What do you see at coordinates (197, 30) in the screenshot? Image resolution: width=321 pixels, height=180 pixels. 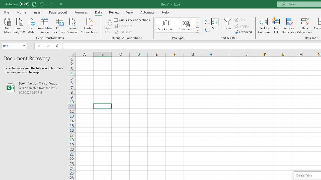 I see `Data Types` at bounding box center [197, 30].